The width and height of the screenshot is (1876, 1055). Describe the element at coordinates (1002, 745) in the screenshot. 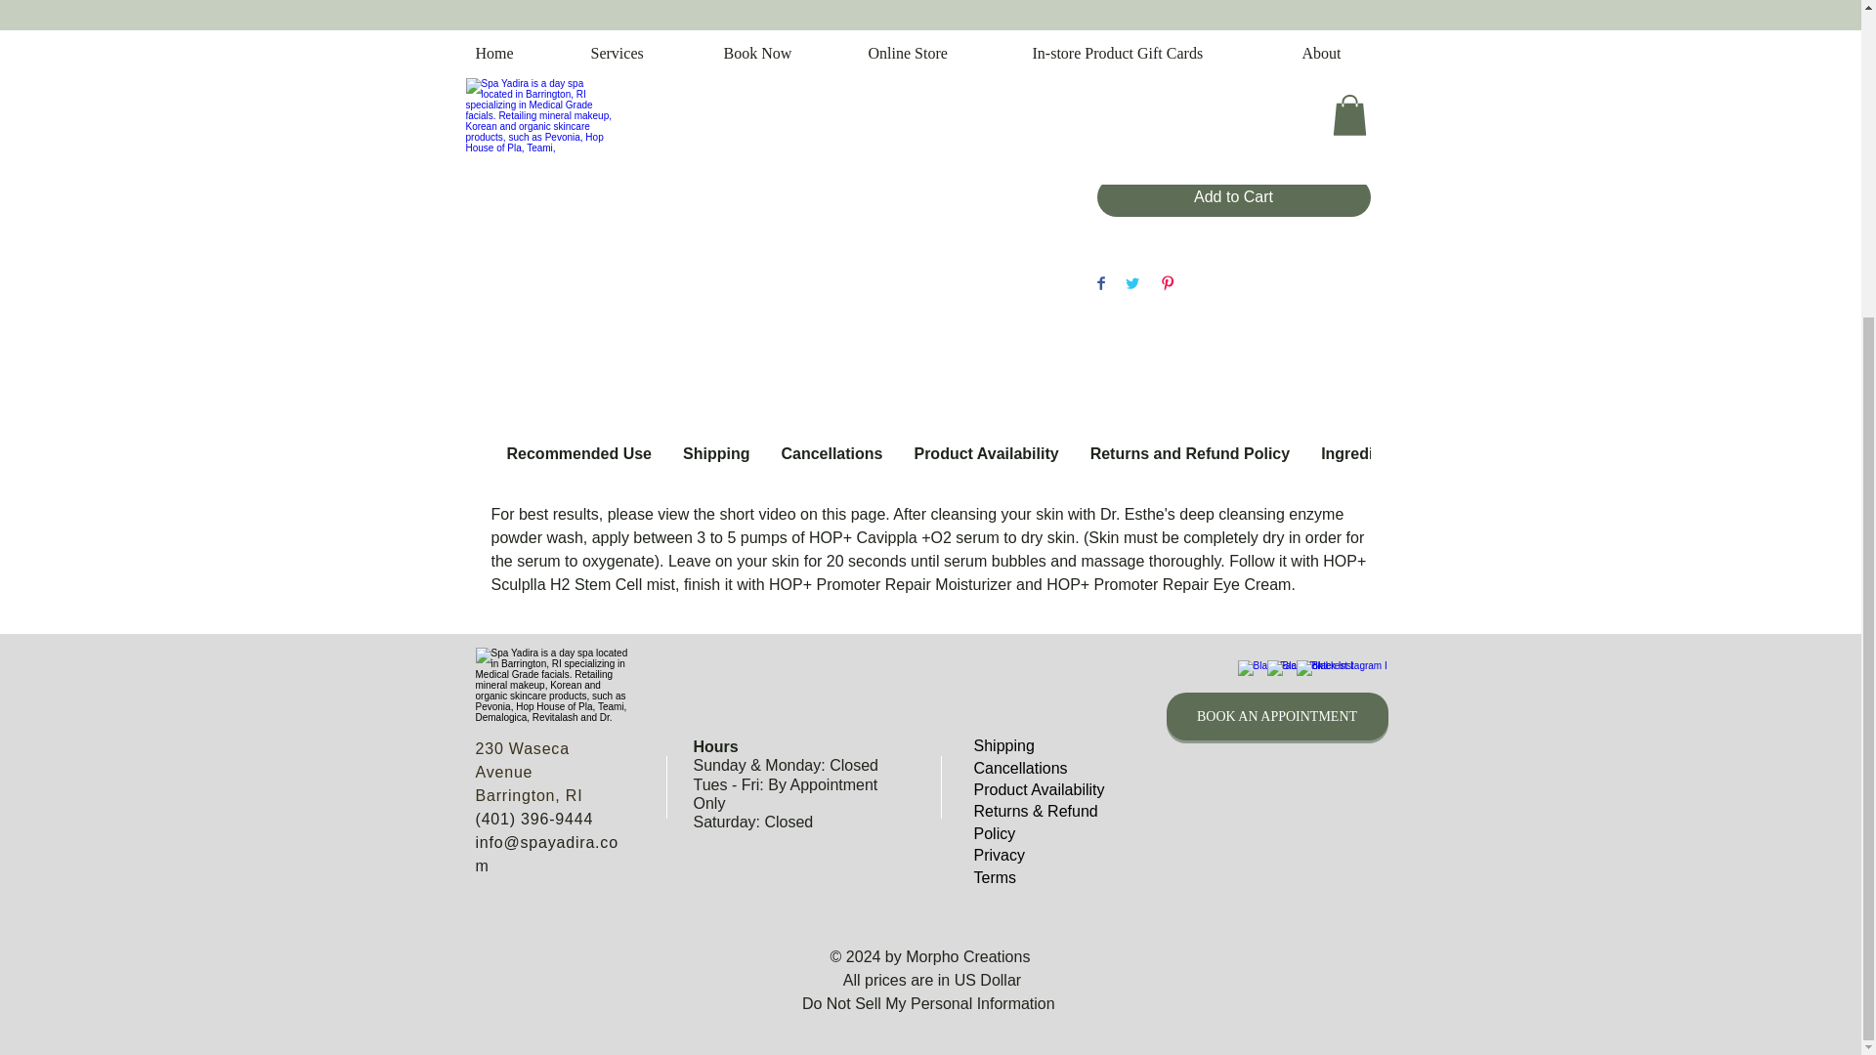

I see `Shipping` at that location.